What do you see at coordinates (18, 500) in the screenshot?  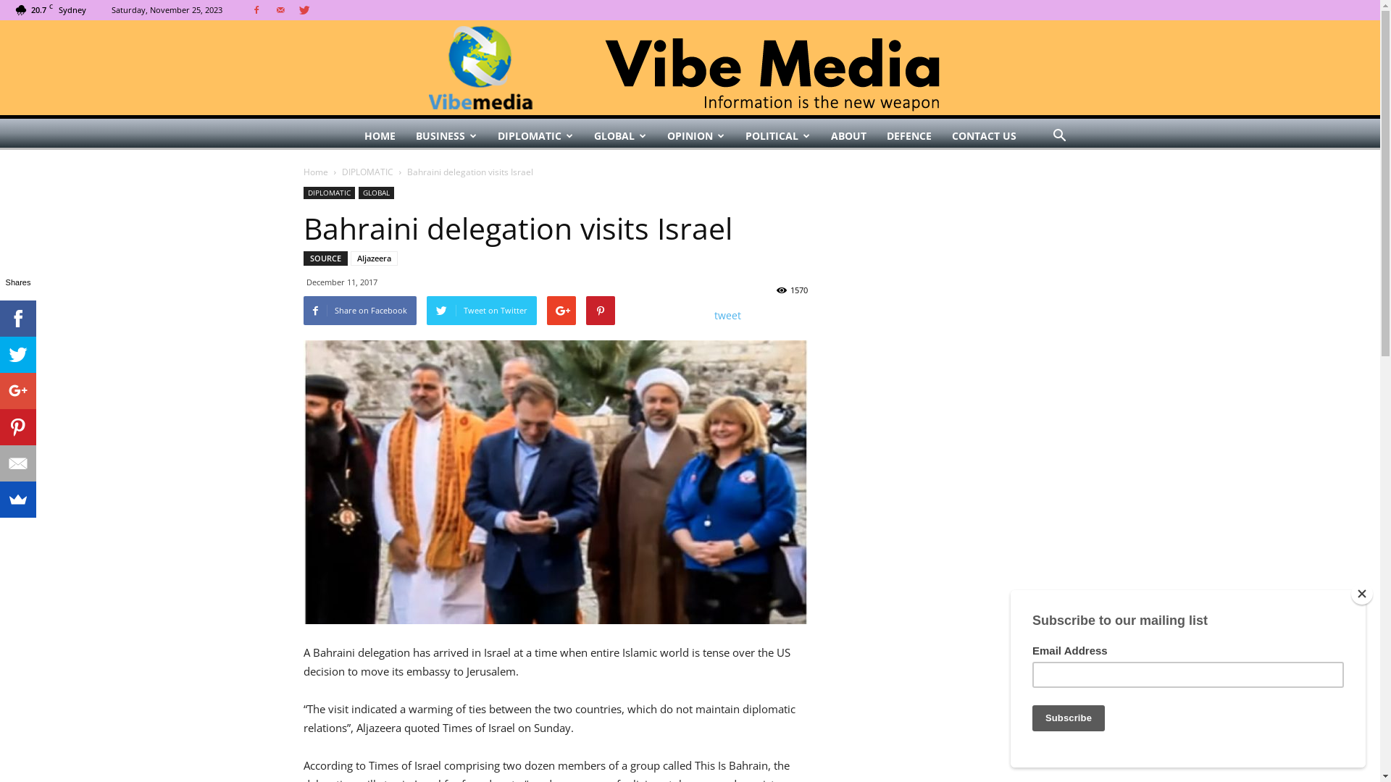 I see `SumoMe` at bounding box center [18, 500].